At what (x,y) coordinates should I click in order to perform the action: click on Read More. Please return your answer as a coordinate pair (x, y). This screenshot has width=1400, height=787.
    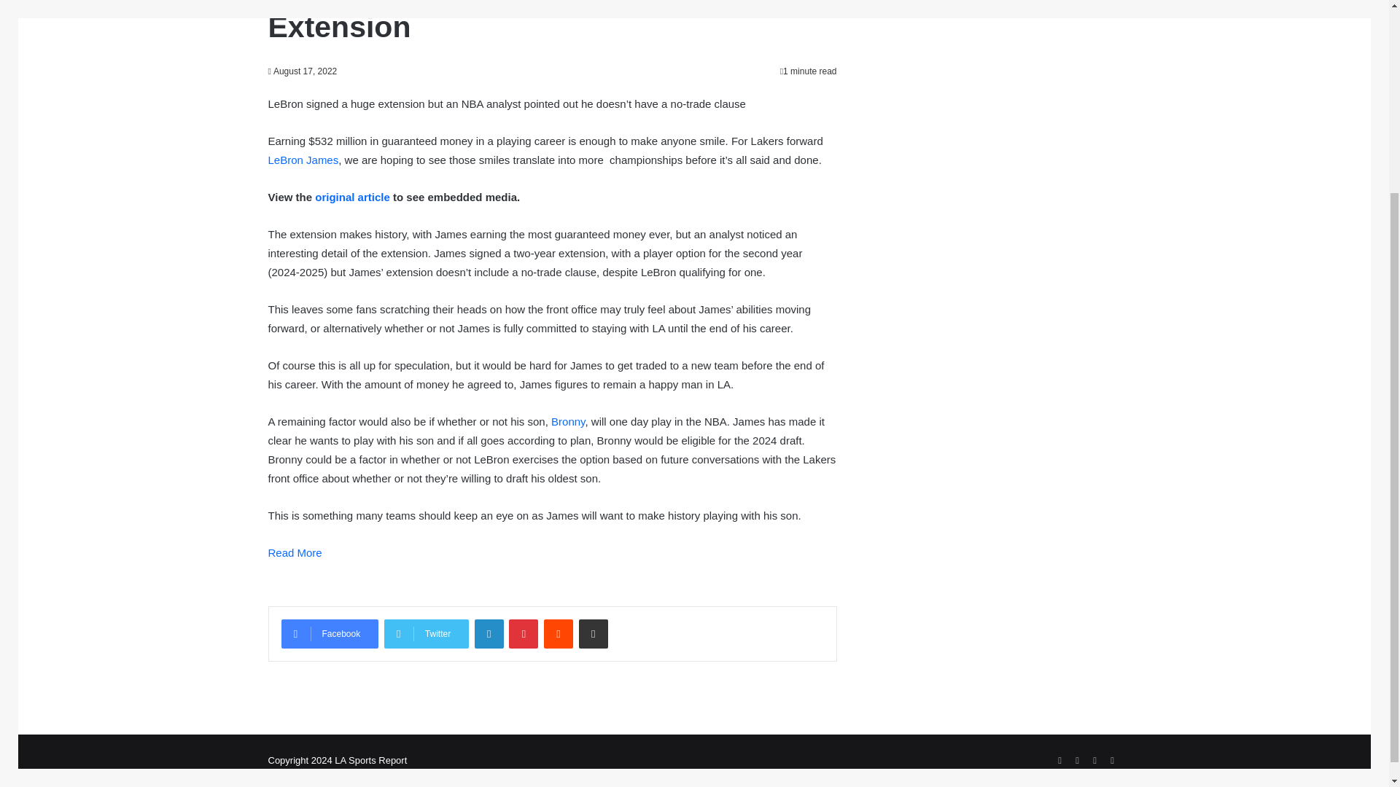
    Looking at the image, I should click on (295, 552).